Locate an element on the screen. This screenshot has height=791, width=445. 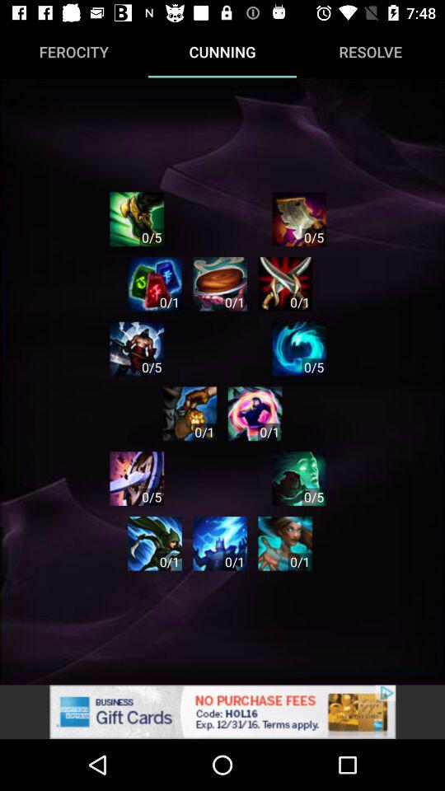
add point to a skill is located at coordinates (299, 349).